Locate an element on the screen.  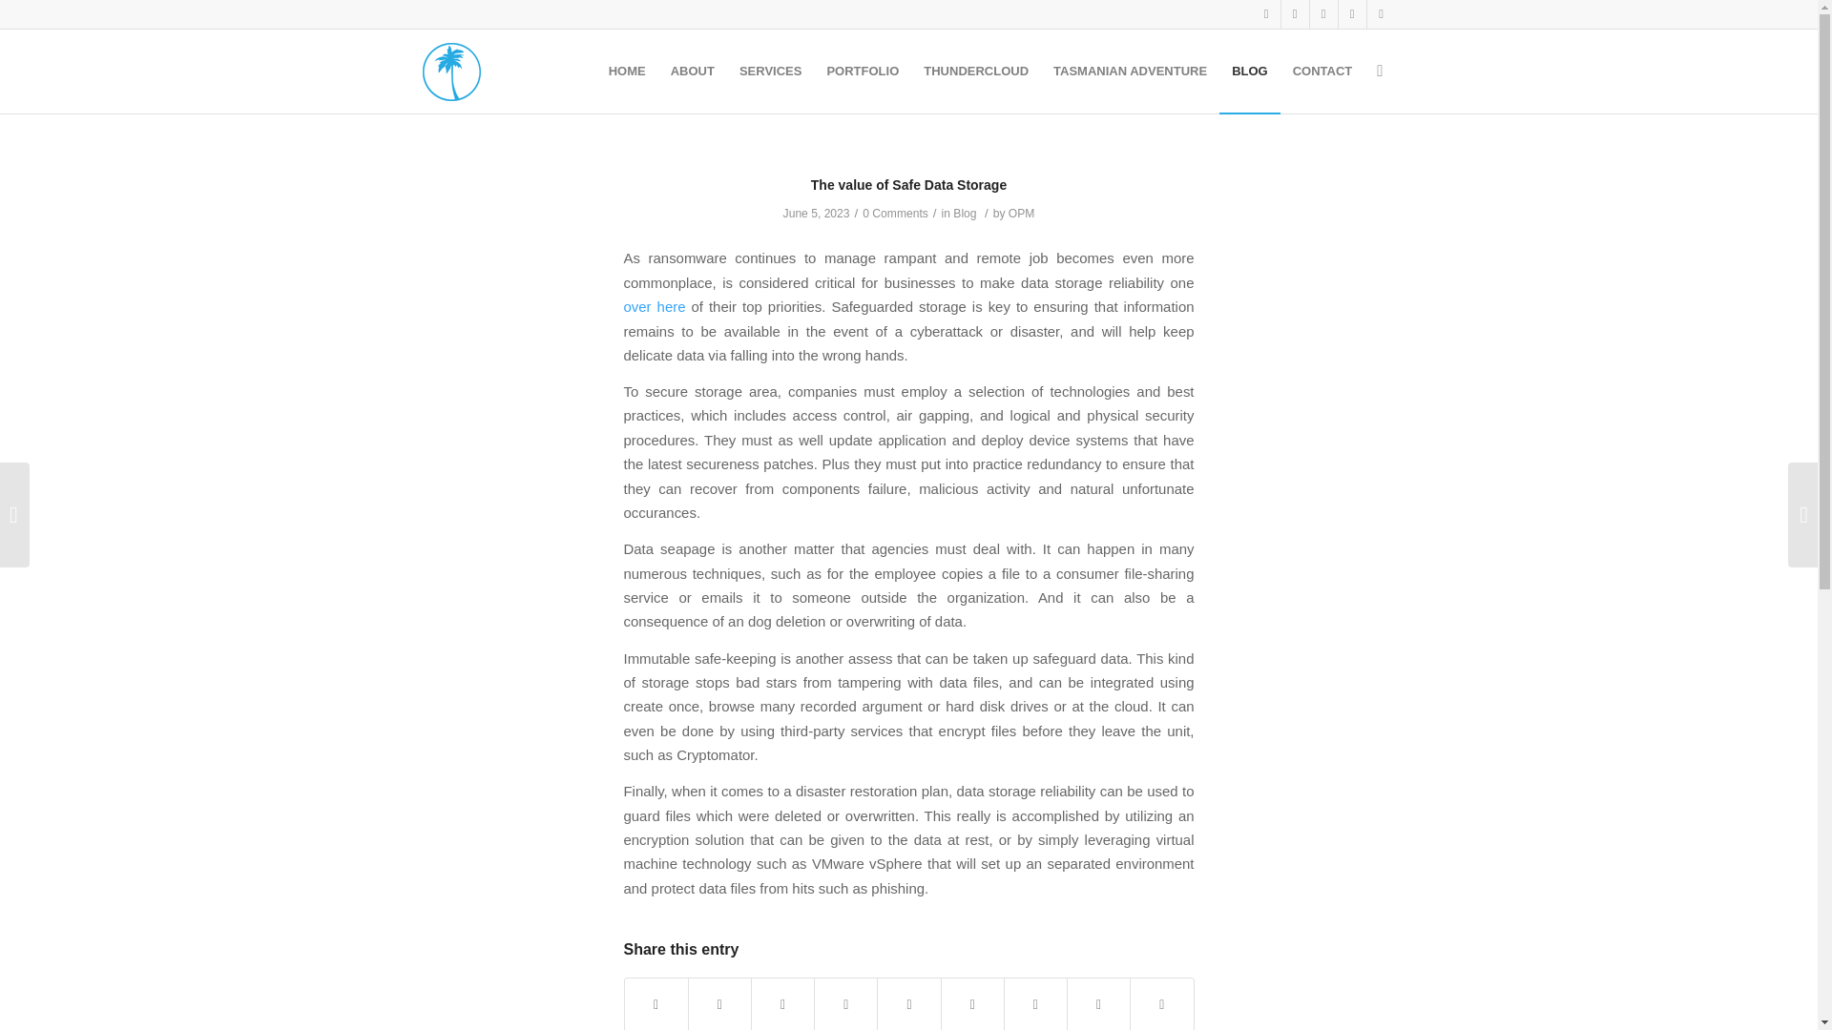
THUNDERCLOUD is located at coordinates (975, 71).